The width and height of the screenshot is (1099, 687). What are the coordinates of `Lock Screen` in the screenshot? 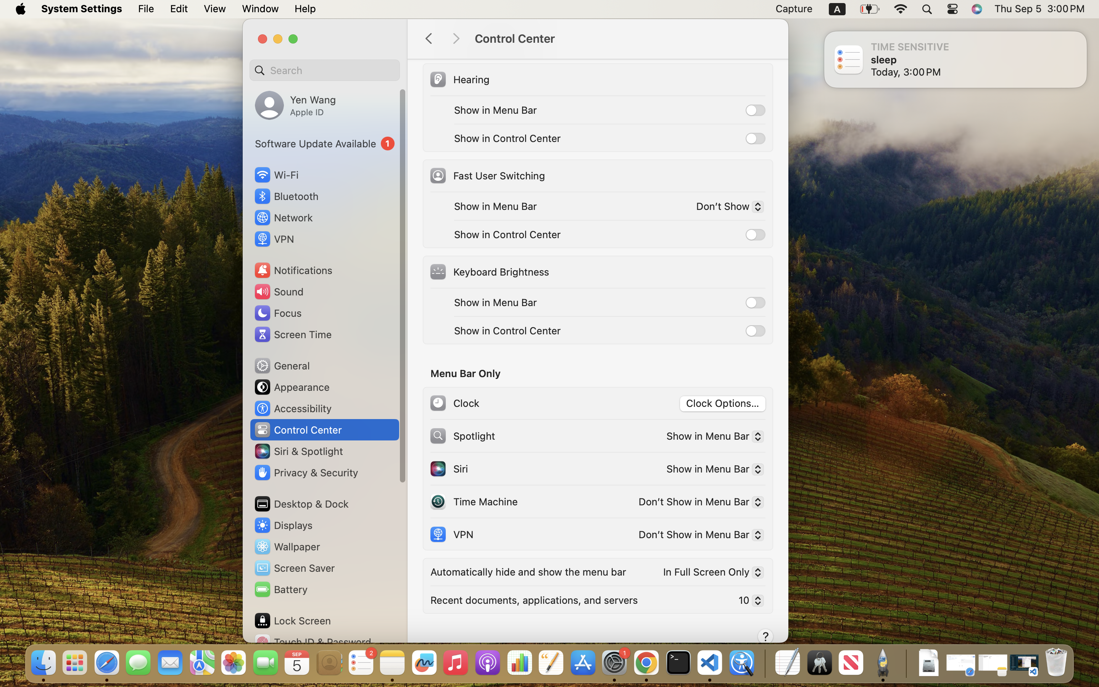 It's located at (292, 621).